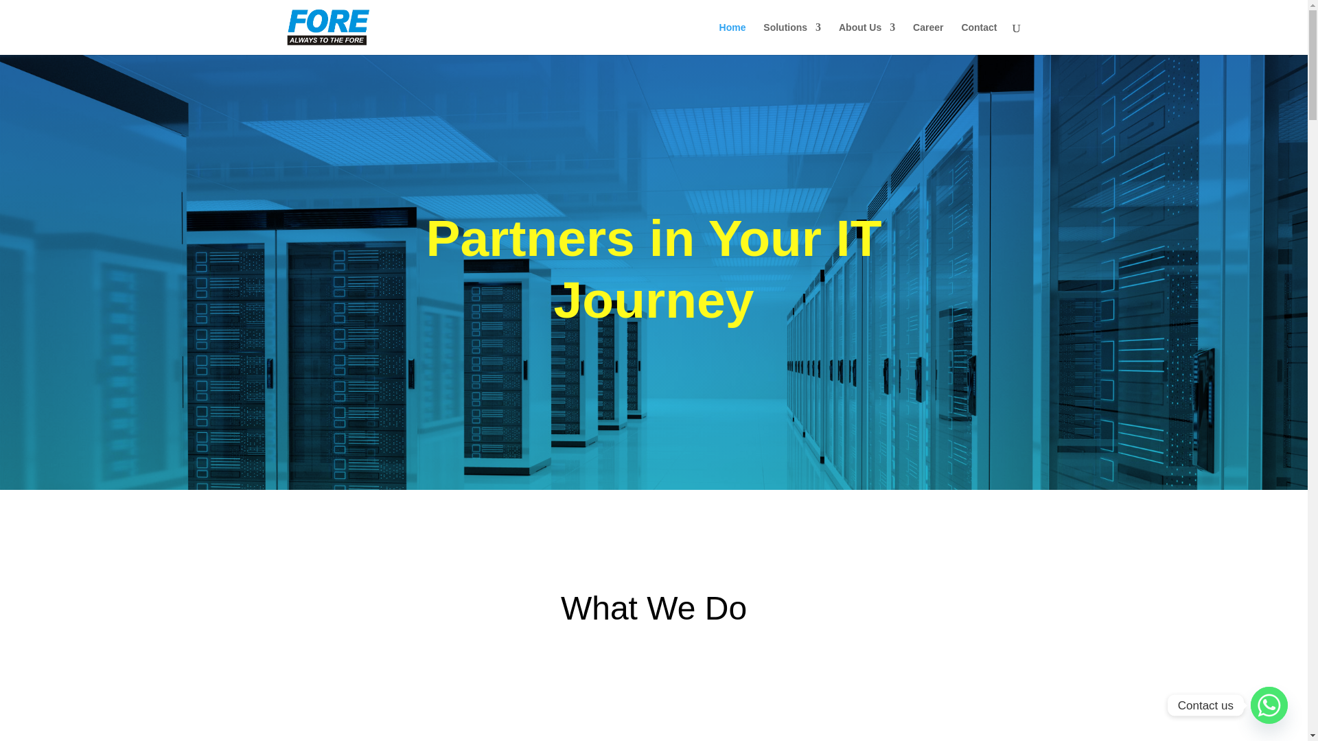 Image resolution: width=1318 pixels, height=741 pixels. Describe the element at coordinates (866, 38) in the screenshot. I see `About Us` at that location.